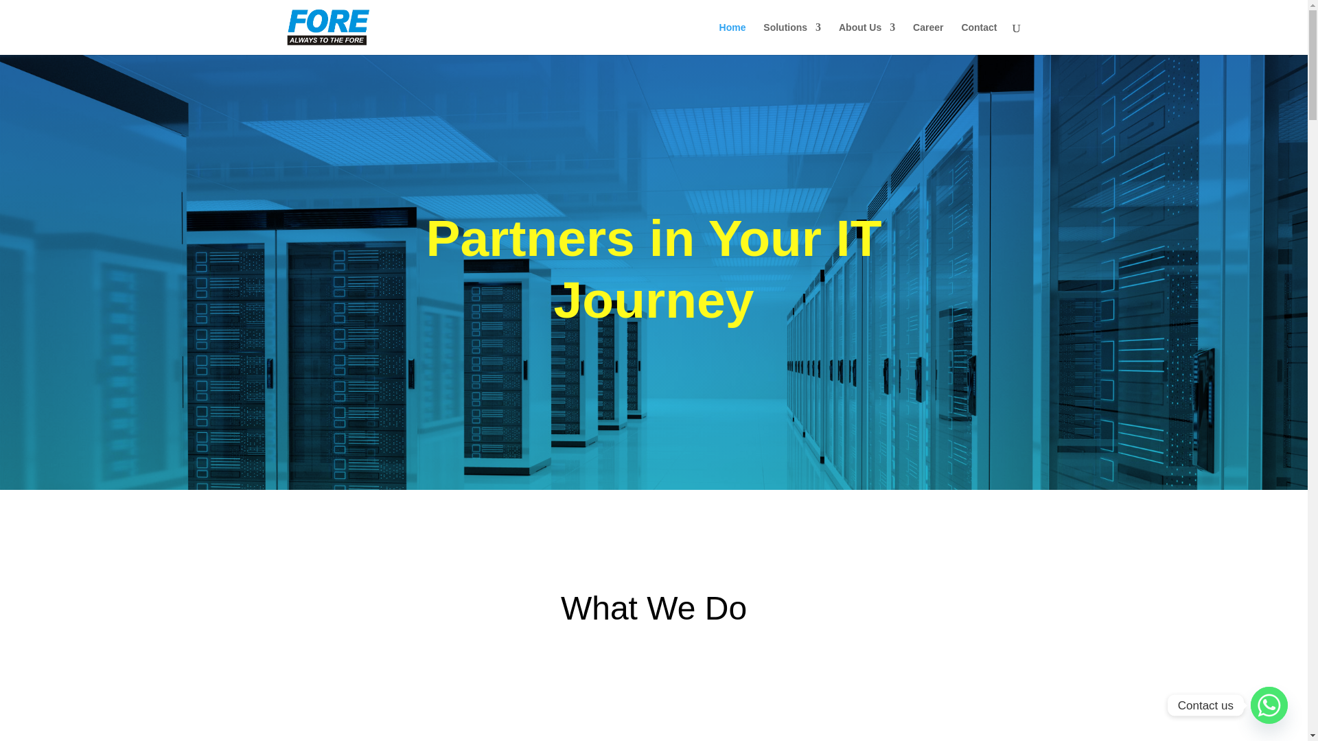 Image resolution: width=1318 pixels, height=741 pixels. Describe the element at coordinates (866, 38) in the screenshot. I see `About Us` at that location.